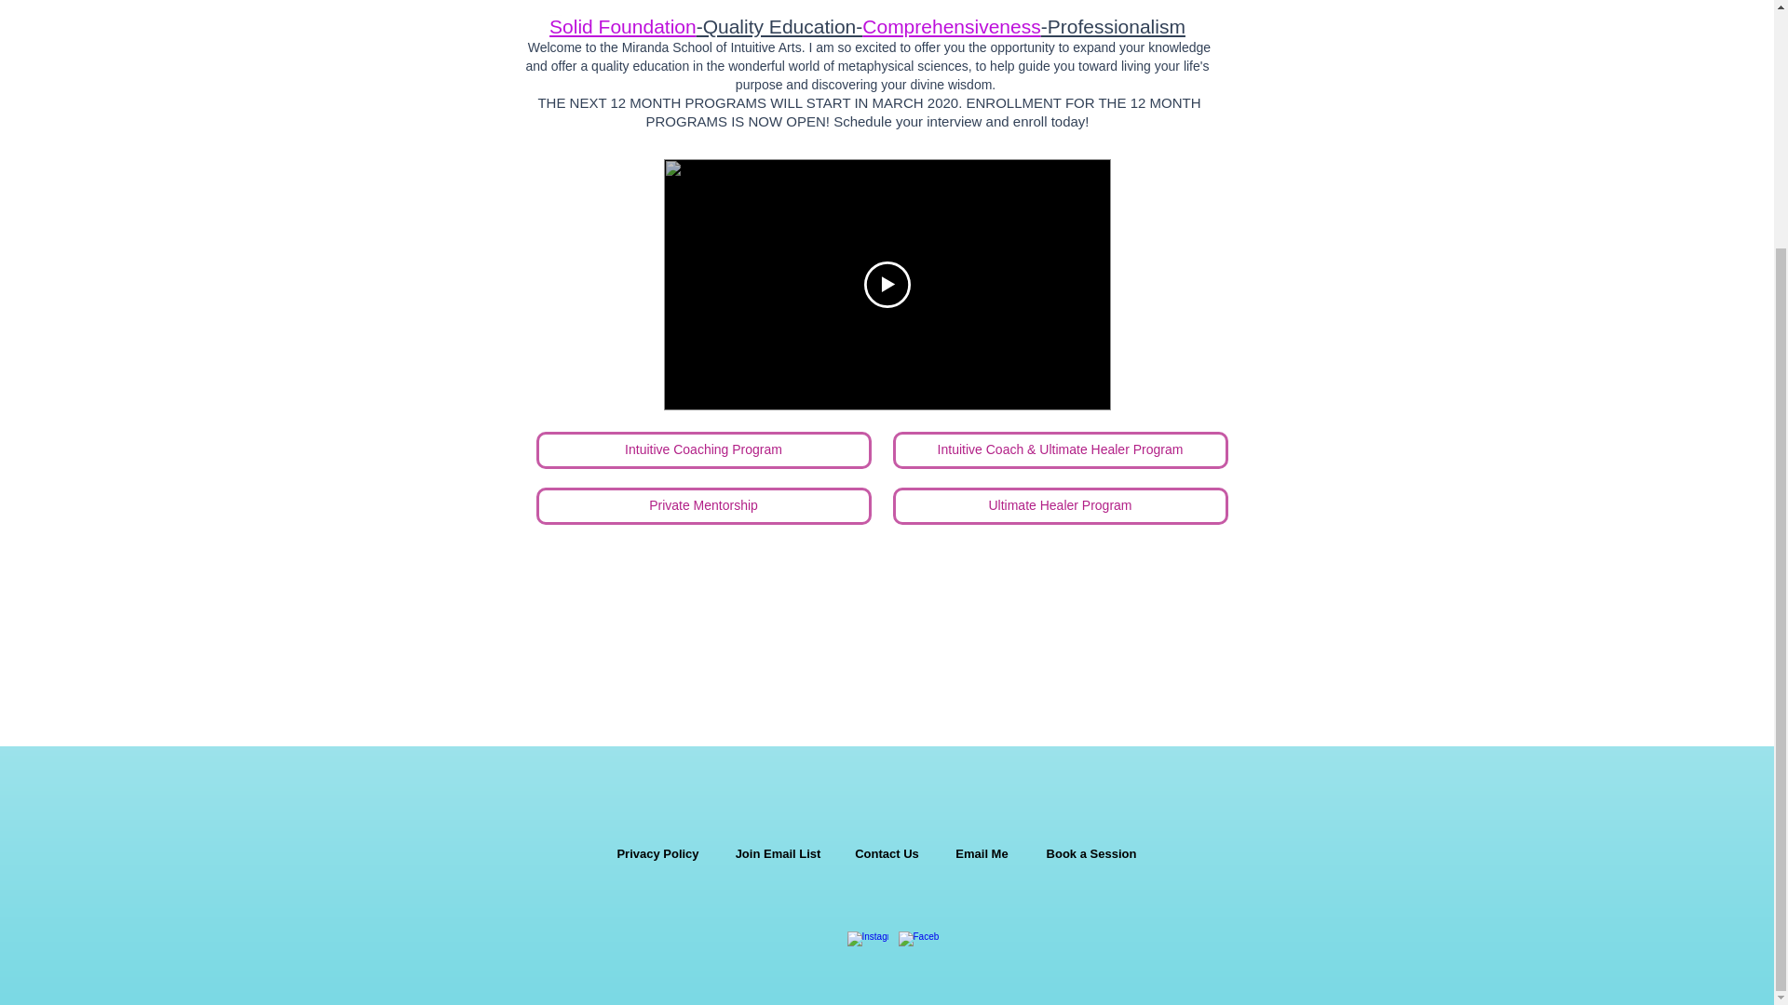 This screenshot has height=1005, width=1788. I want to click on Join Email List, so click(778, 854).